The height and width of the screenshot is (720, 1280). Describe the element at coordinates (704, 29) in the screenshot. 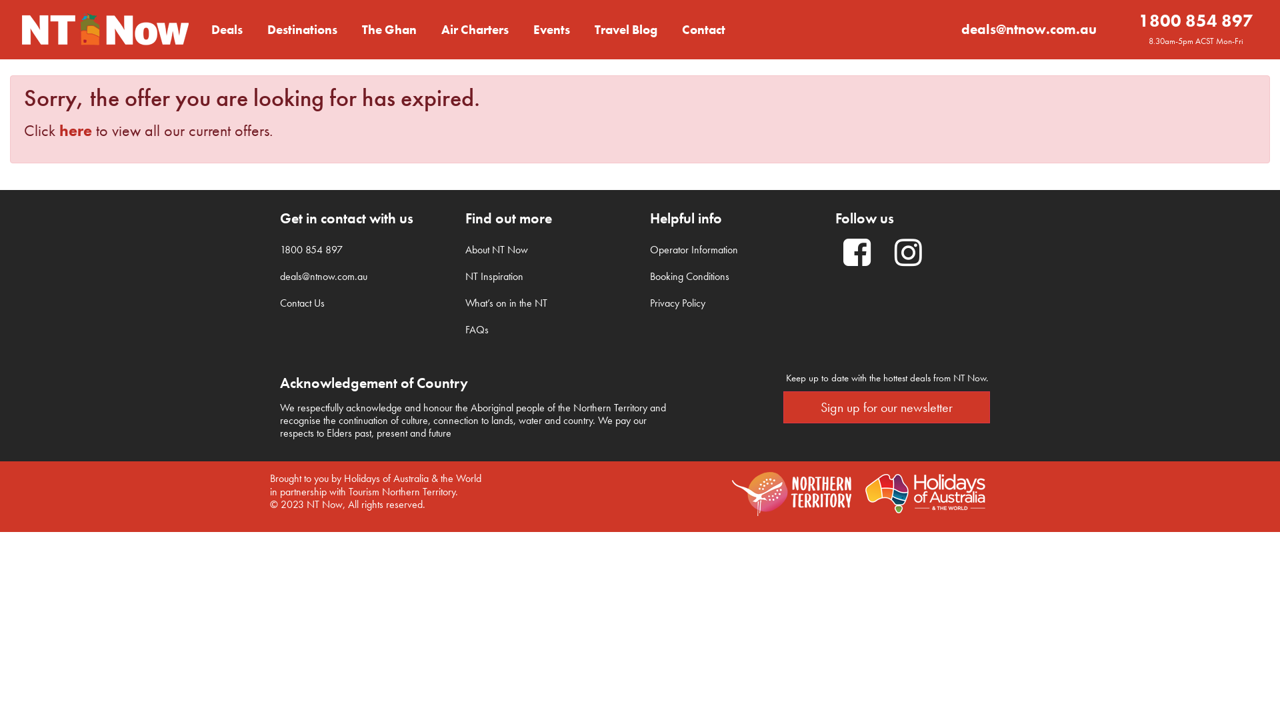

I see `Contact` at that location.